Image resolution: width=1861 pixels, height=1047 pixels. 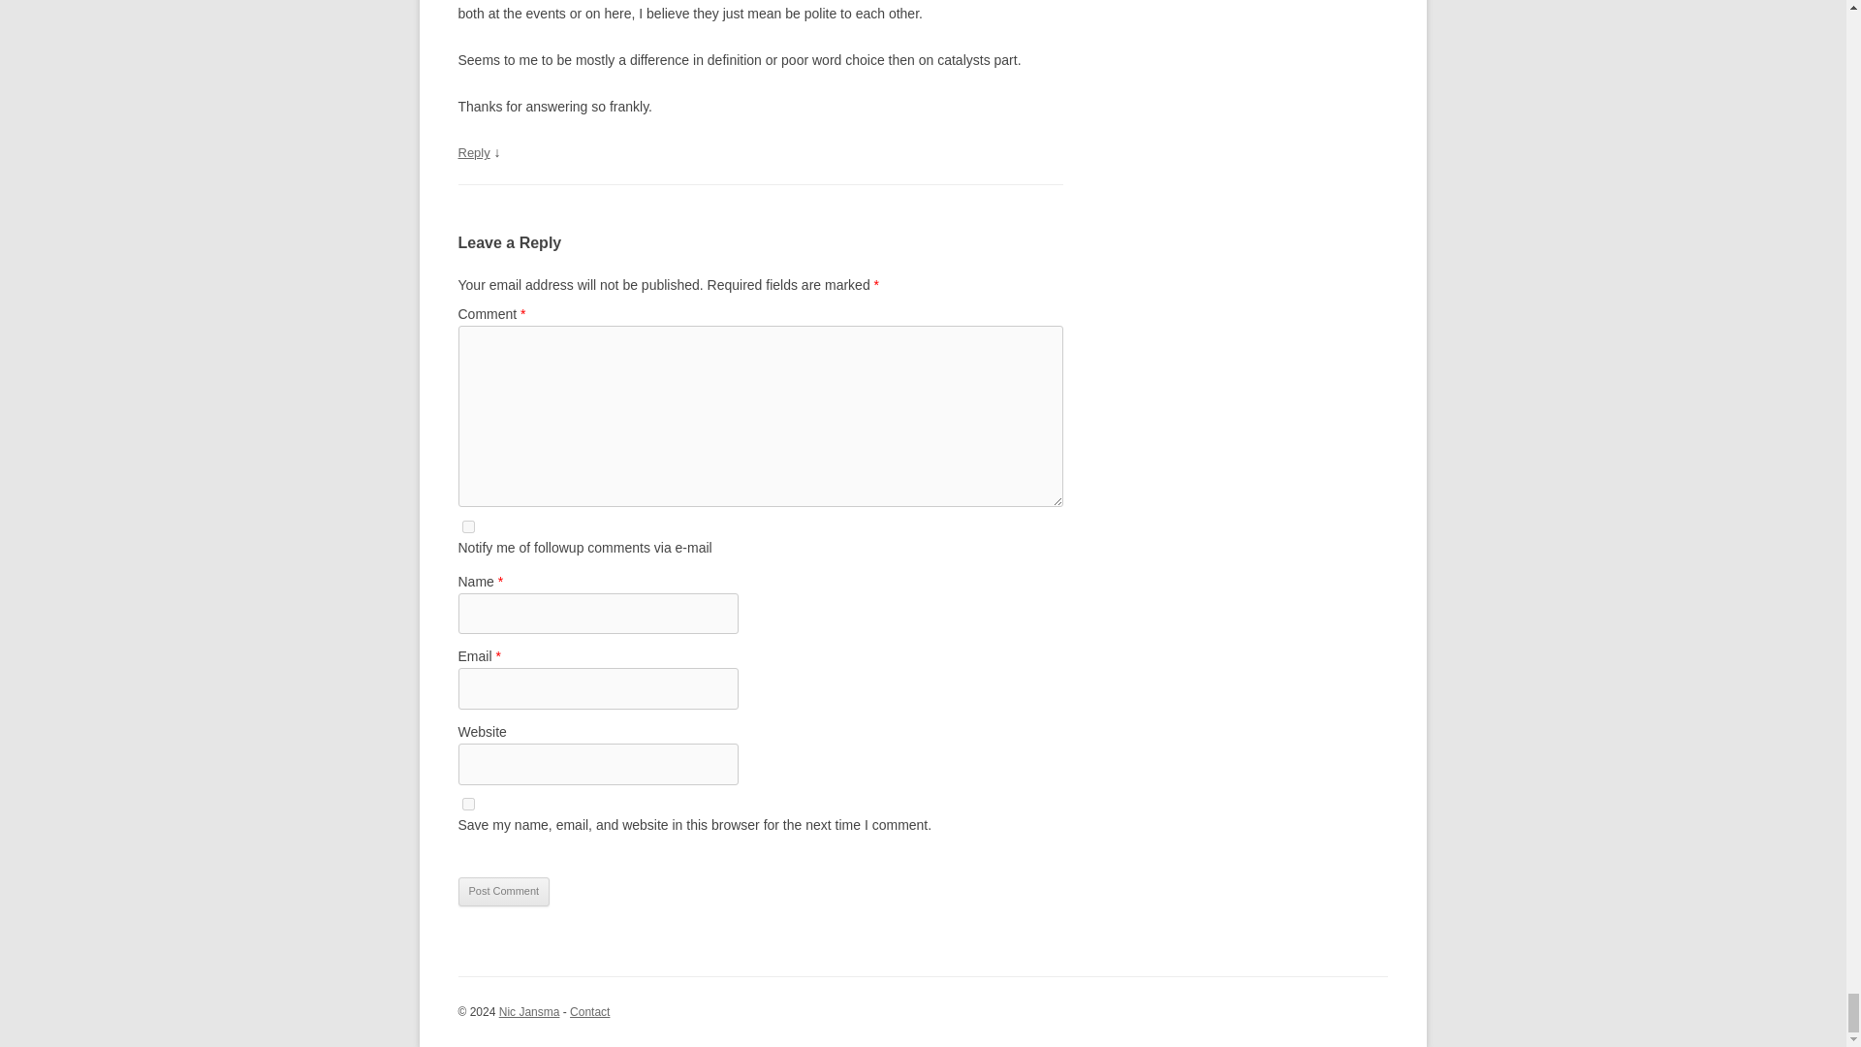 What do you see at coordinates (467, 803) in the screenshot?
I see `yes` at bounding box center [467, 803].